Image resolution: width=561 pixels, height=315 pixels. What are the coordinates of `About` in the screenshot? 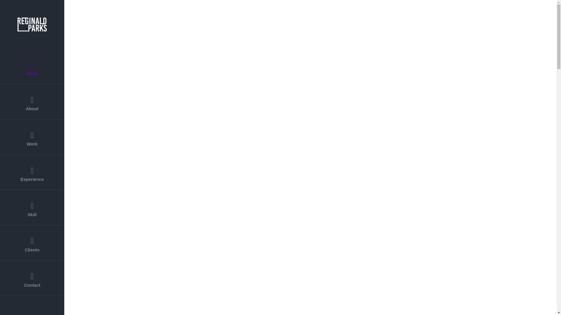 It's located at (32, 102).